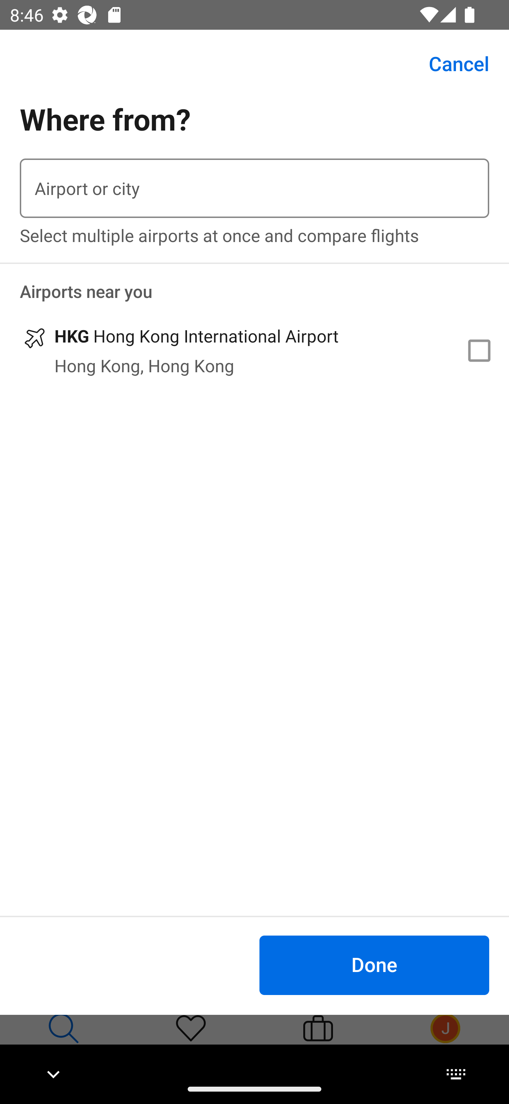  What do you see at coordinates (374, 965) in the screenshot?
I see `Done` at bounding box center [374, 965].